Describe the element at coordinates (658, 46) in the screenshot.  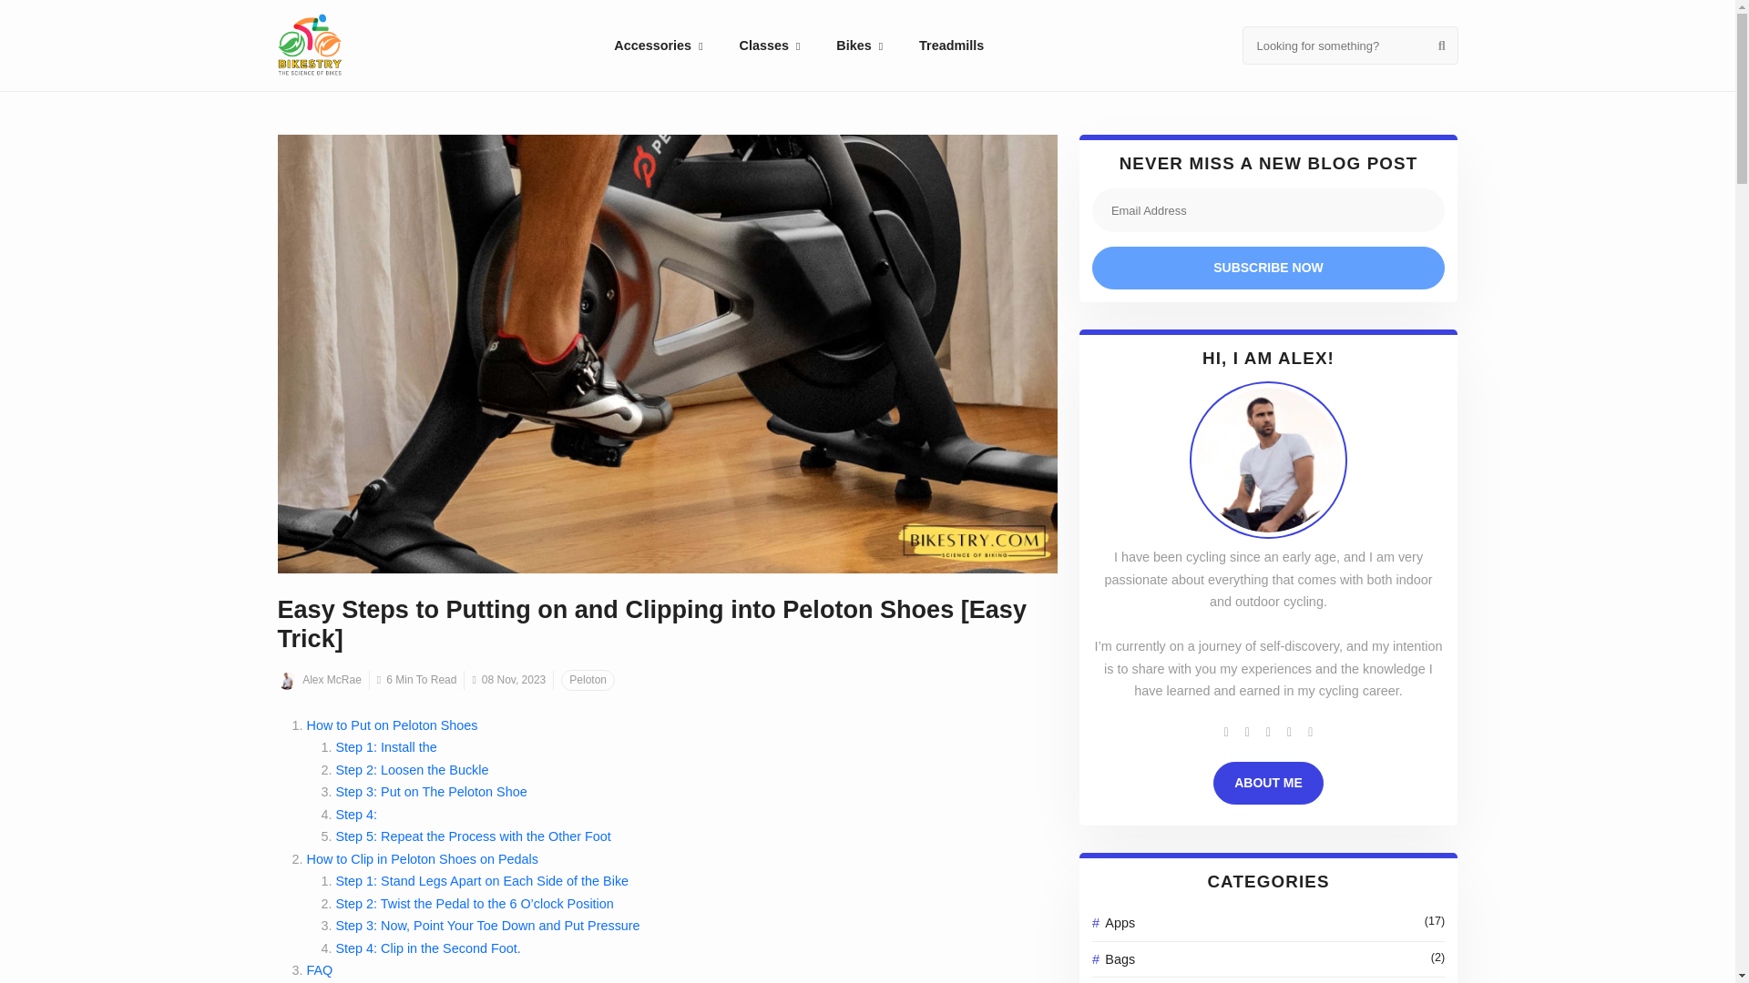
I see `Accessories` at that location.